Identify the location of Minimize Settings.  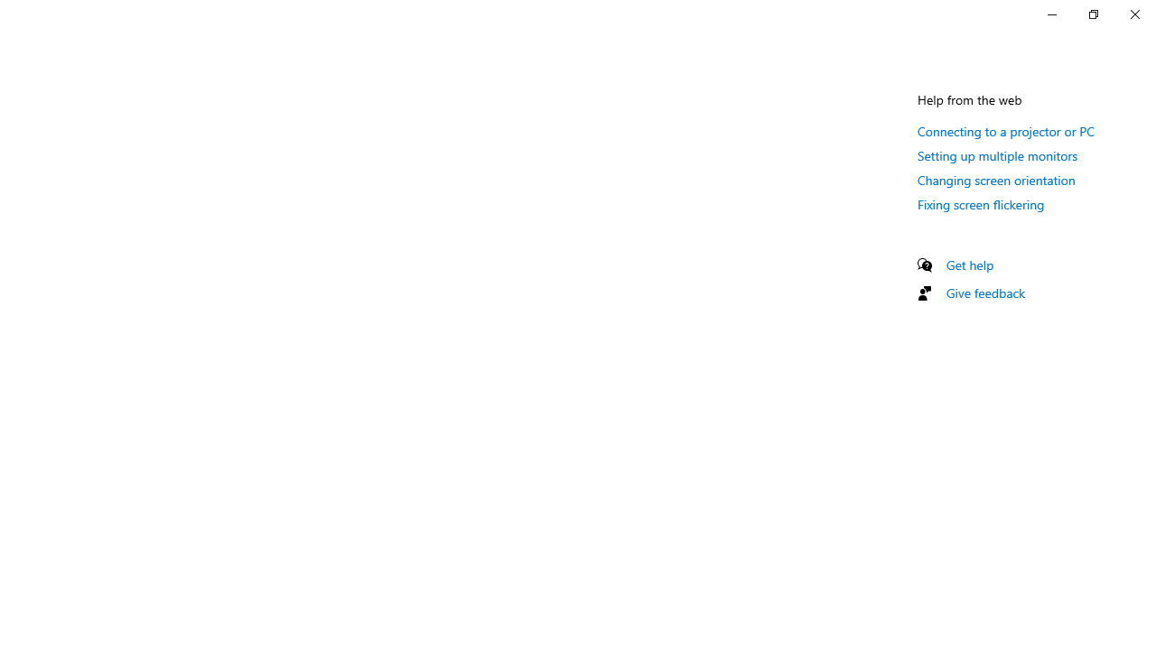
(1051, 14).